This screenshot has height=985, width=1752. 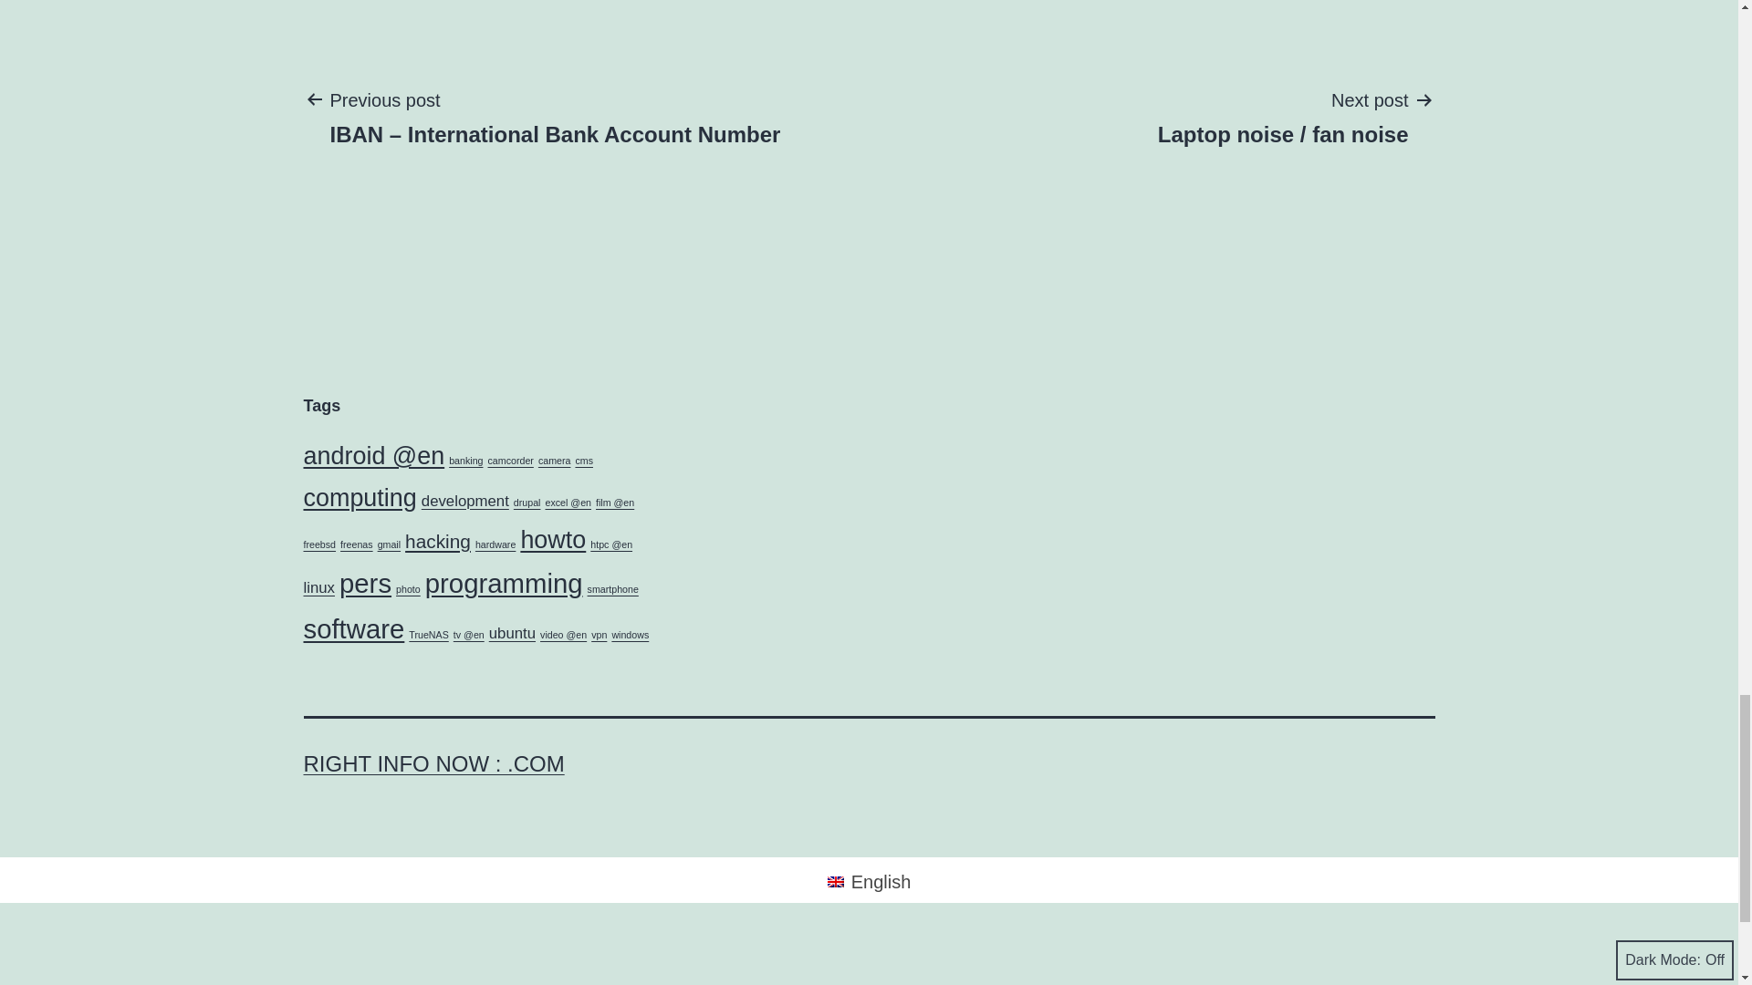 What do you see at coordinates (465, 460) in the screenshot?
I see `banking` at bounding box center [465, 460].